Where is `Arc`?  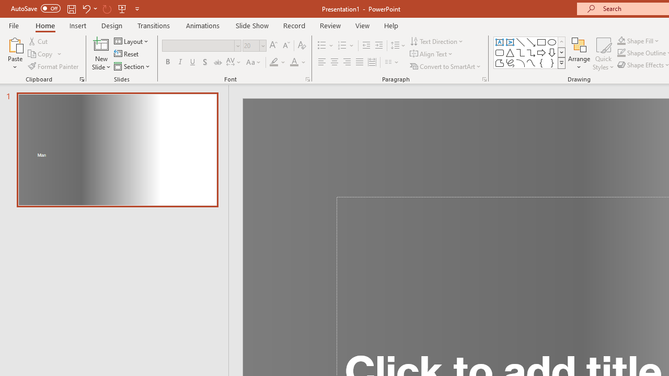 Arc is located at coordinates (521, 63).